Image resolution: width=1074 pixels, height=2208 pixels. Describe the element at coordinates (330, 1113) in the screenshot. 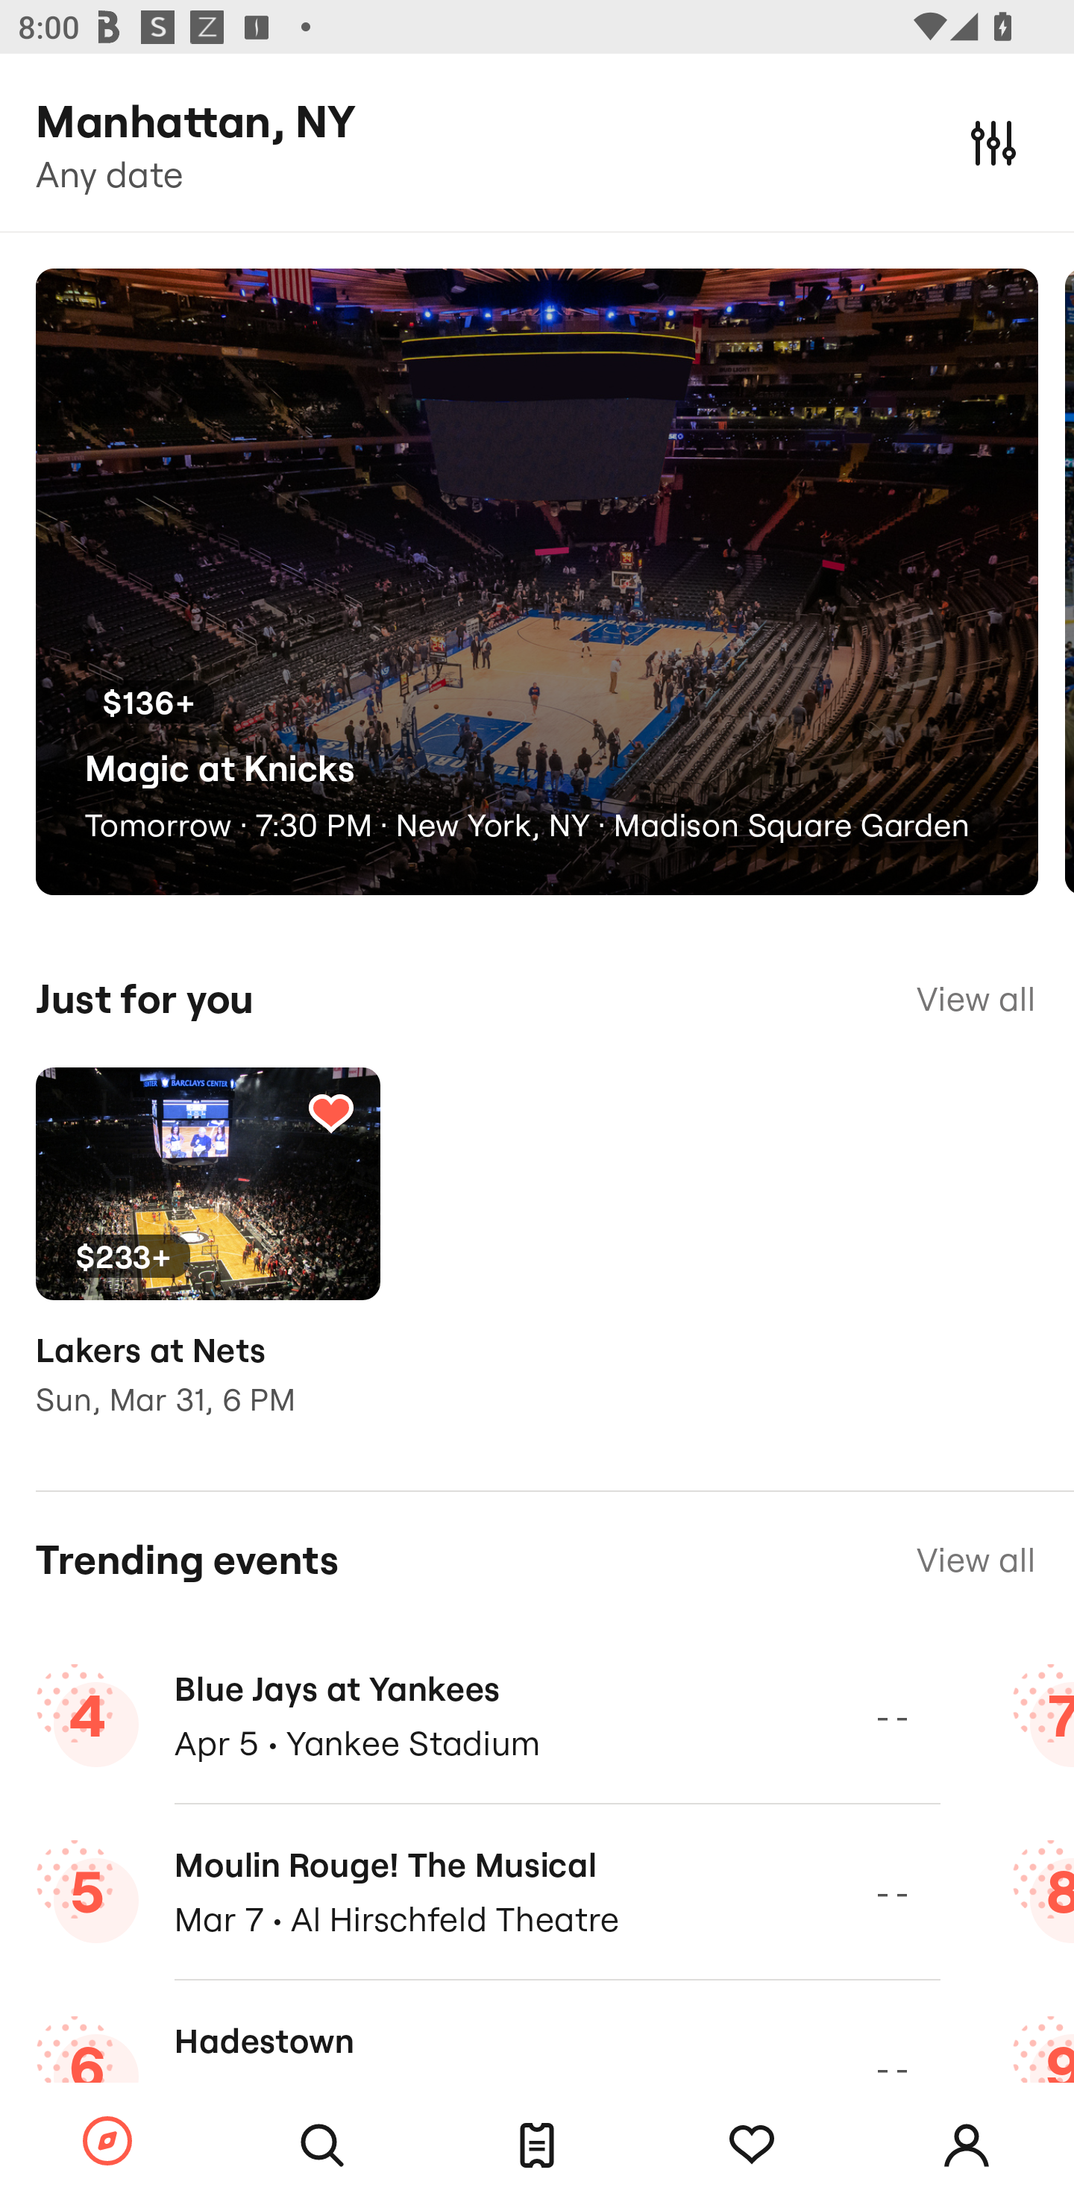

I see `Tracking` at that location.